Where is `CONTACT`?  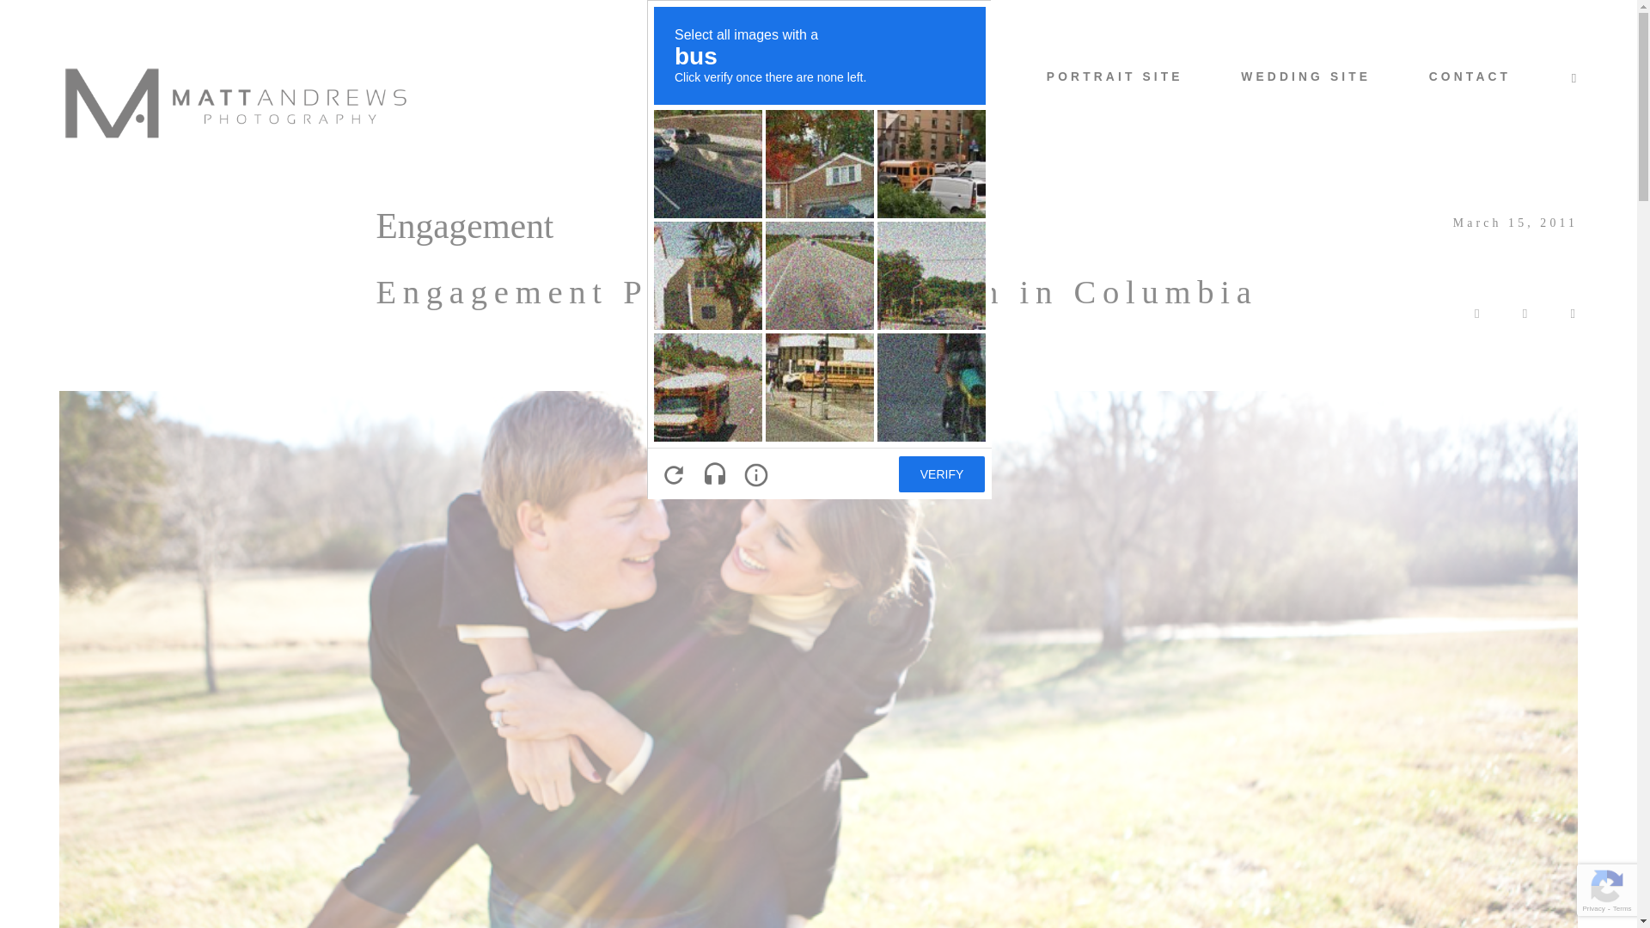 CONTACT is located at coordinates (1470, 77).